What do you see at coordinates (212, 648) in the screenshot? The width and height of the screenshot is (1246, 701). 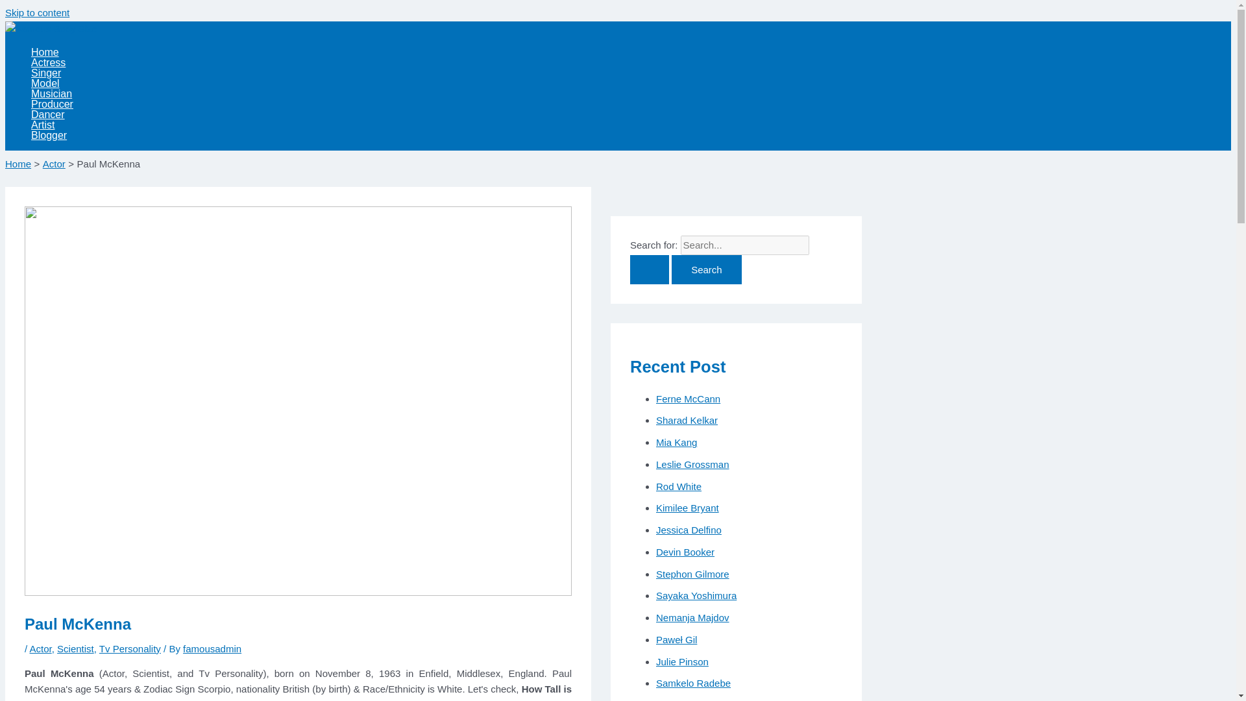 I see `View all posts by famousadmin` at bounding box center [212, 648].